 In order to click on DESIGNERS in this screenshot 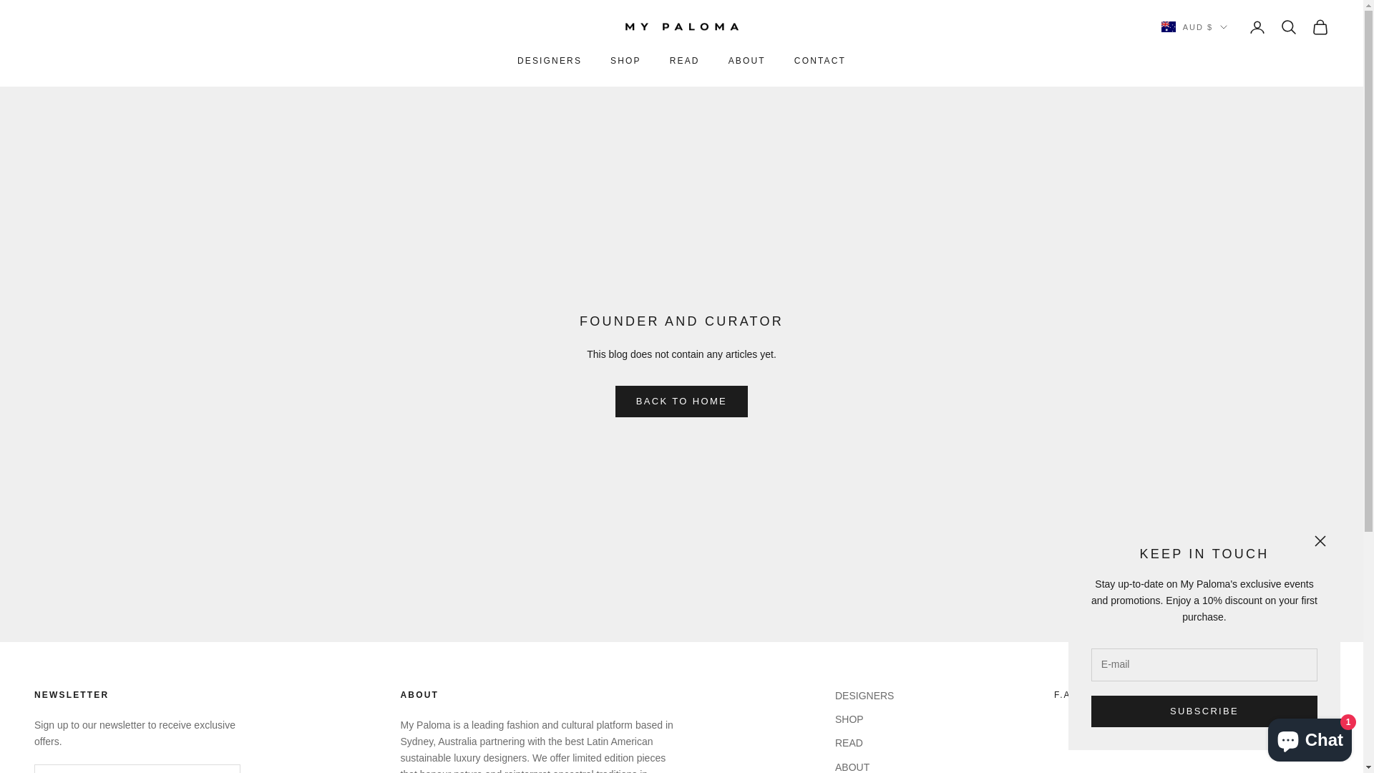, I will do `click(864, 696)`.